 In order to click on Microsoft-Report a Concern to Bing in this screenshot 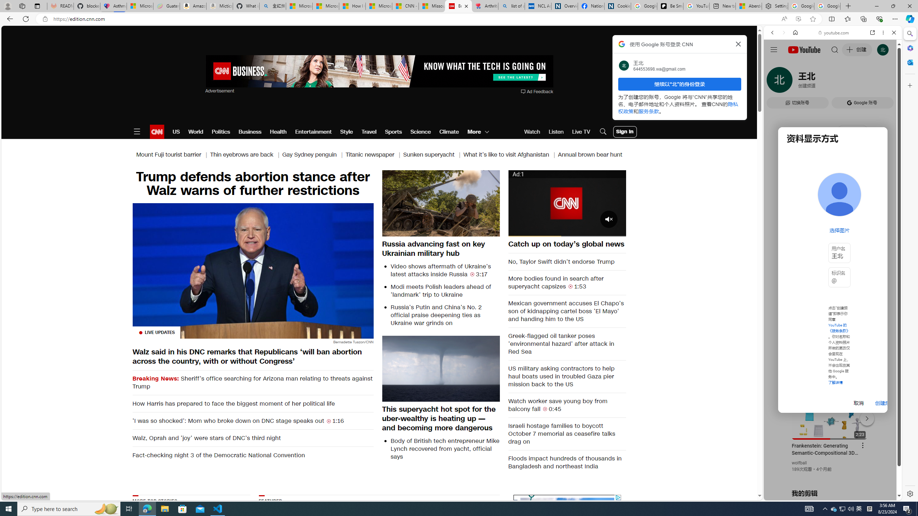, I will do `click(140, 6)`.